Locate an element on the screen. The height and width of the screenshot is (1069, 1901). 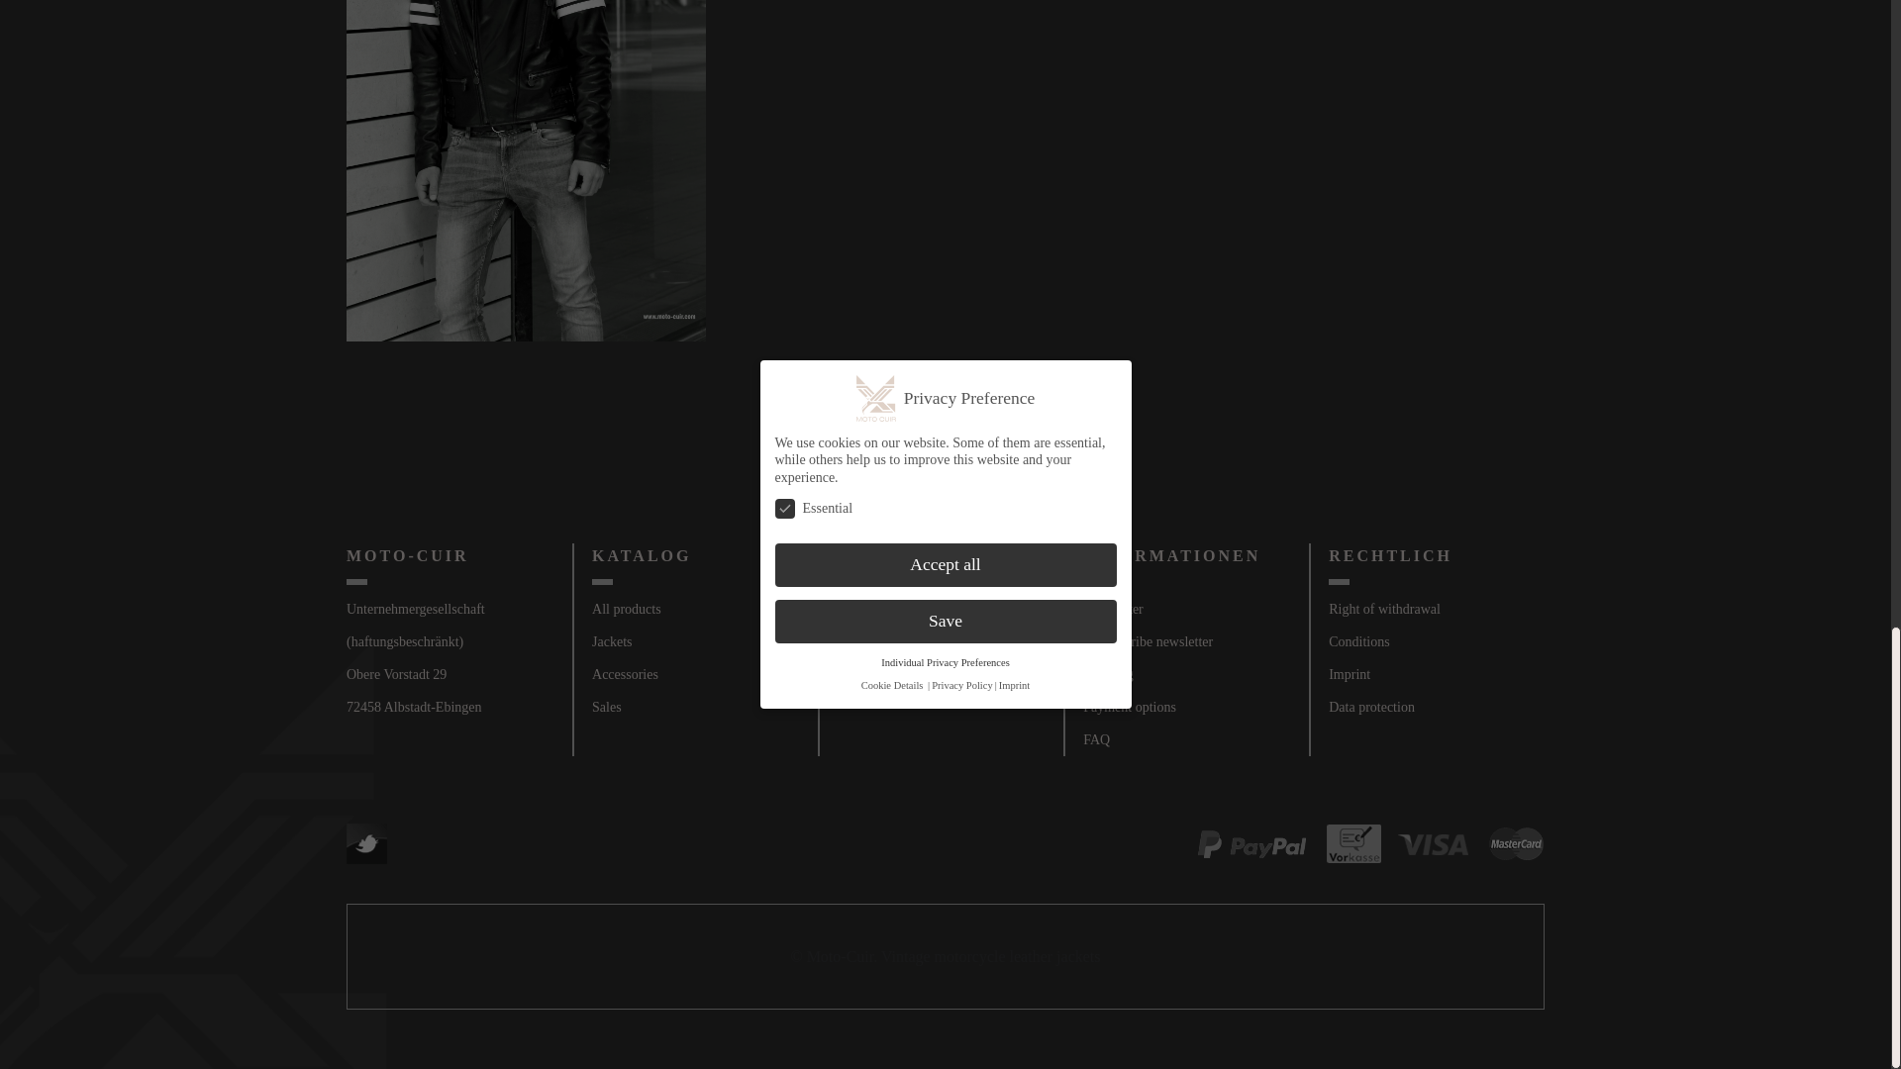
Sales is located at coordinates (606, 707).